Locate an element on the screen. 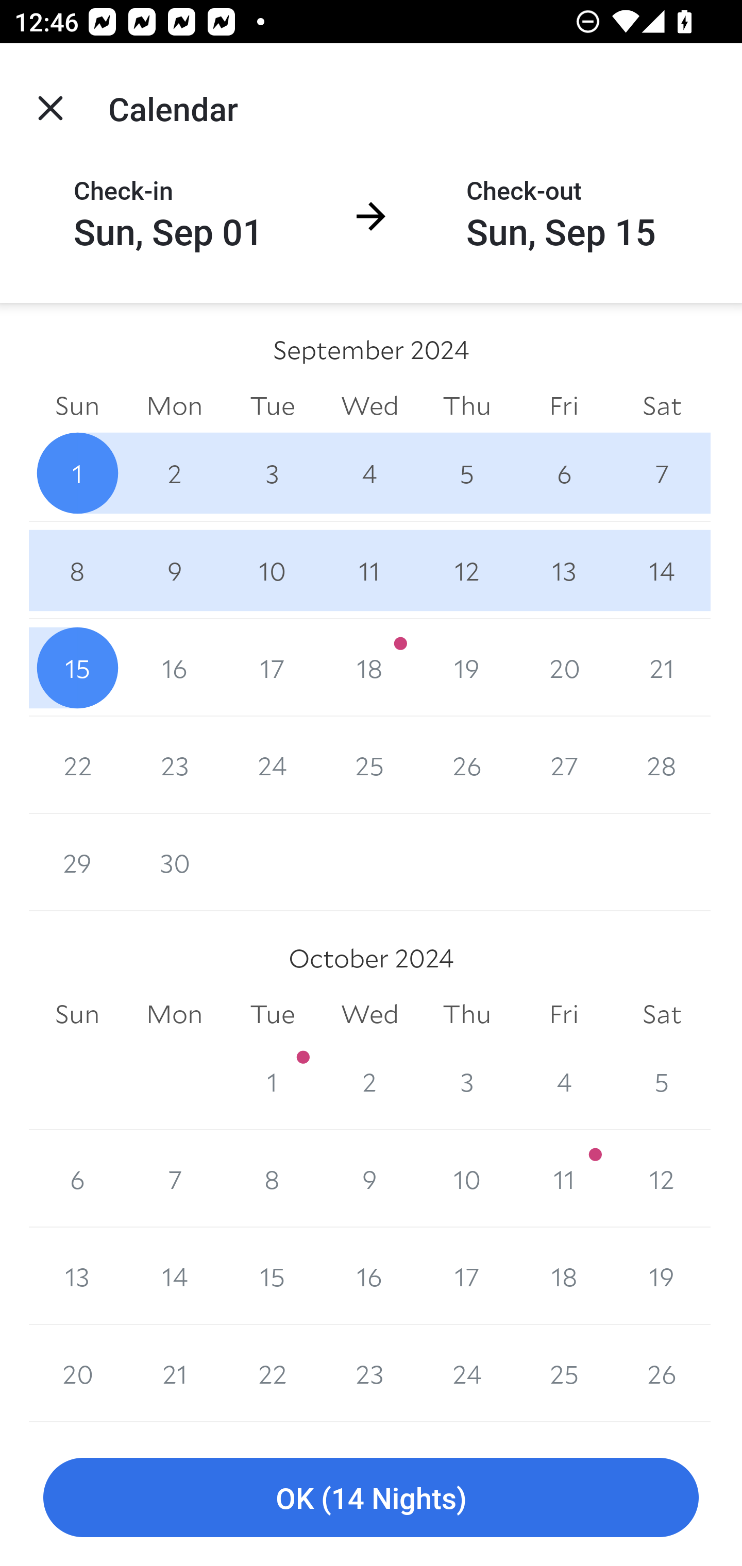 The width and height of the screenshot is (742, 1566). 10 10 September 2024 is located at coordinates (272, 570).